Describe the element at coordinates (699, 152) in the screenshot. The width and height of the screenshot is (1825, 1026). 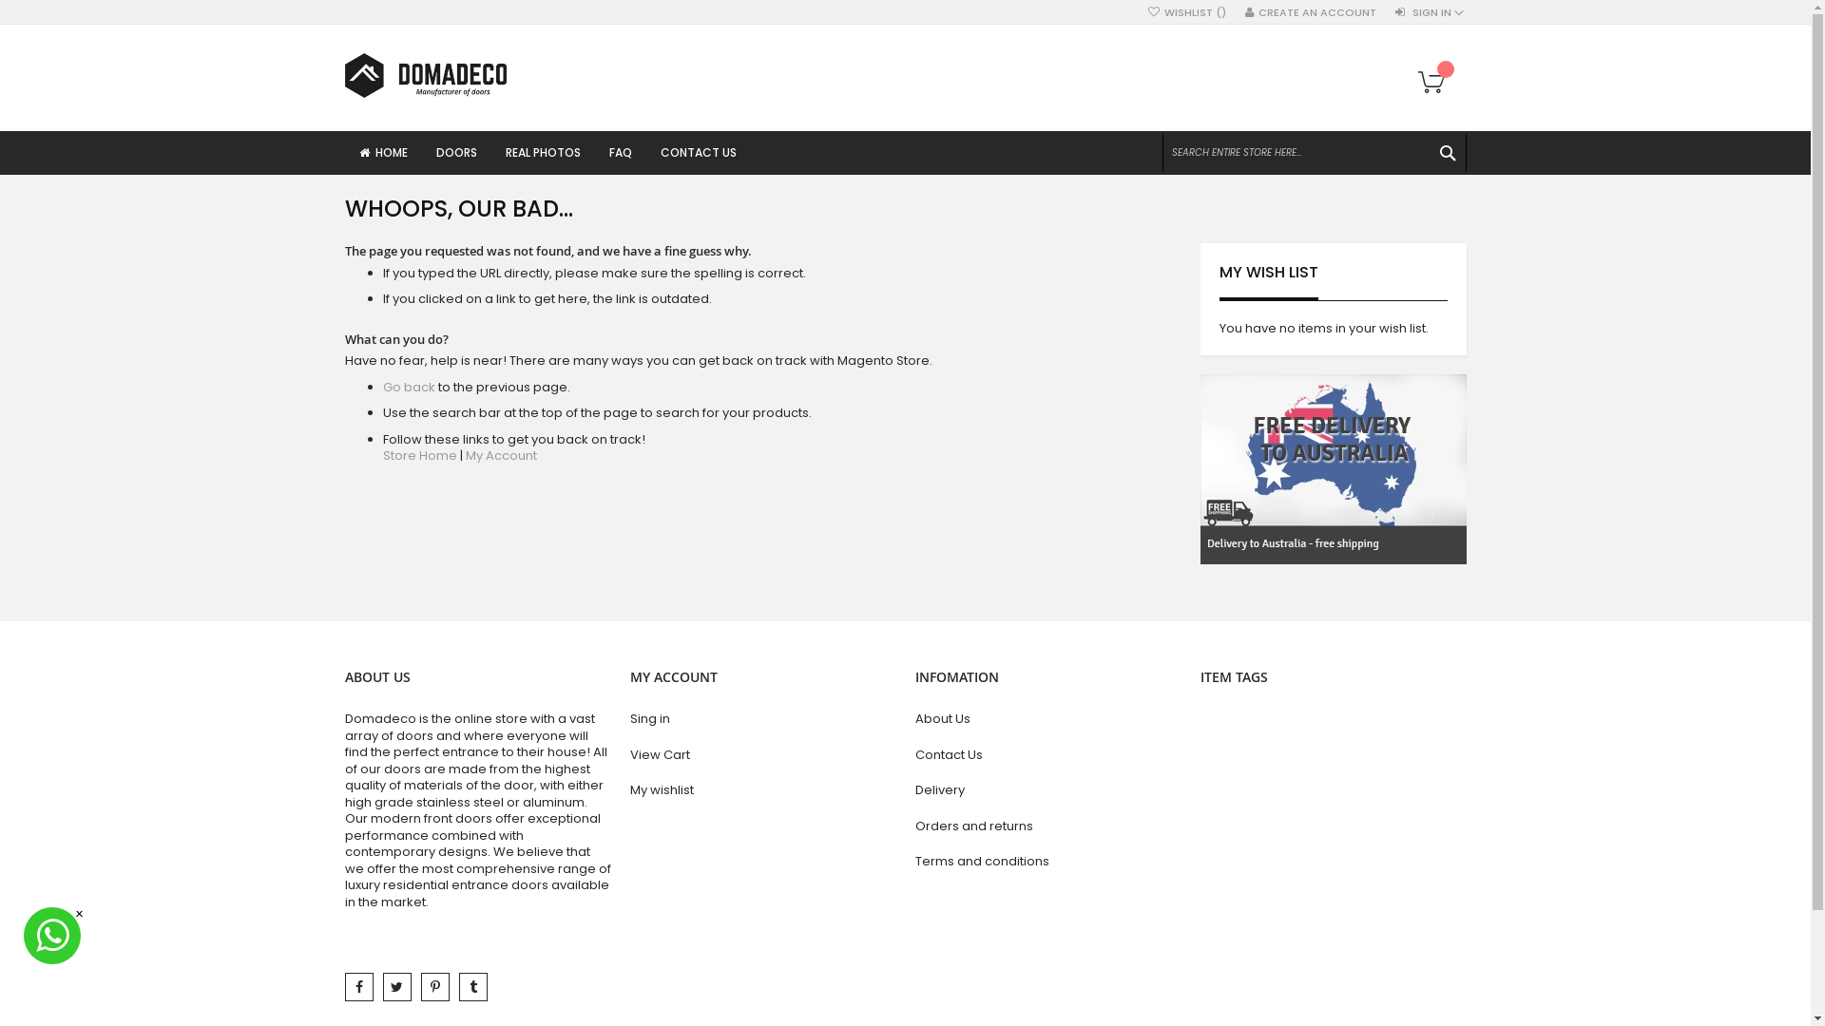
I see `CONTACT US` at that location.